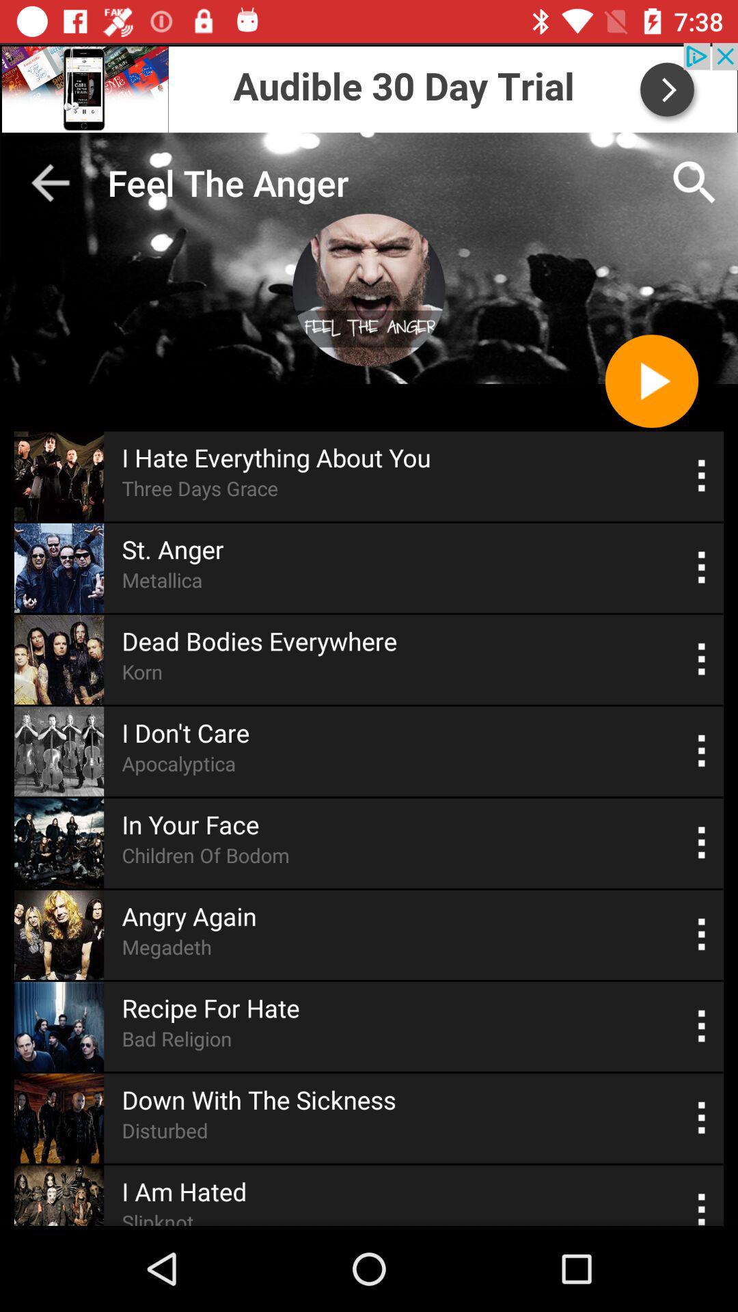 The height and width of the screenshot is (1312, 738). What do you see at coordinates (652, 381) in the screenshot?
I see `play playlist` at bounding box center [652, 381].